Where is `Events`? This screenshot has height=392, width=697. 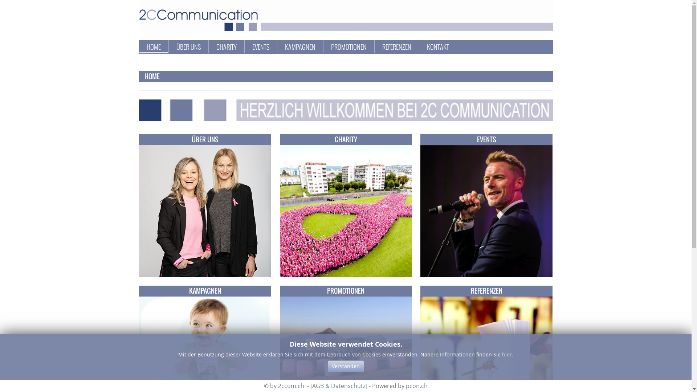
Events is located at coordinates (486, 211).